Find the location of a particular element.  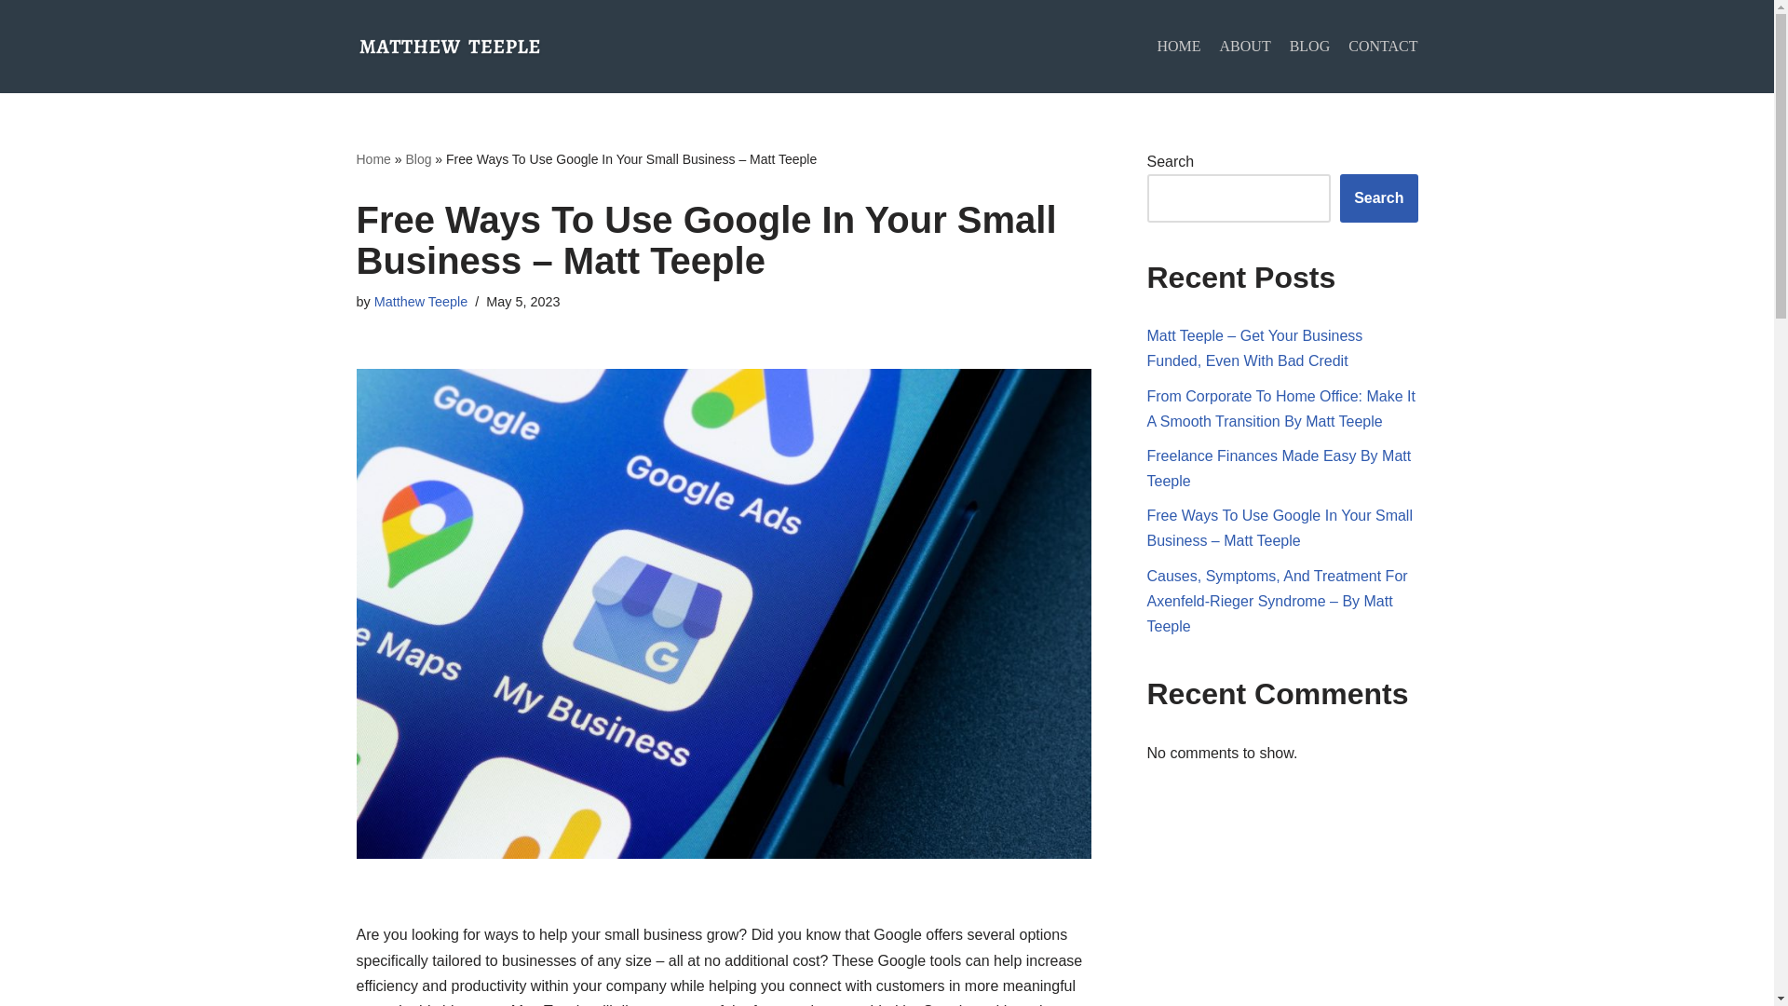

Matthew Teeple is located at coordinates (421, 302).